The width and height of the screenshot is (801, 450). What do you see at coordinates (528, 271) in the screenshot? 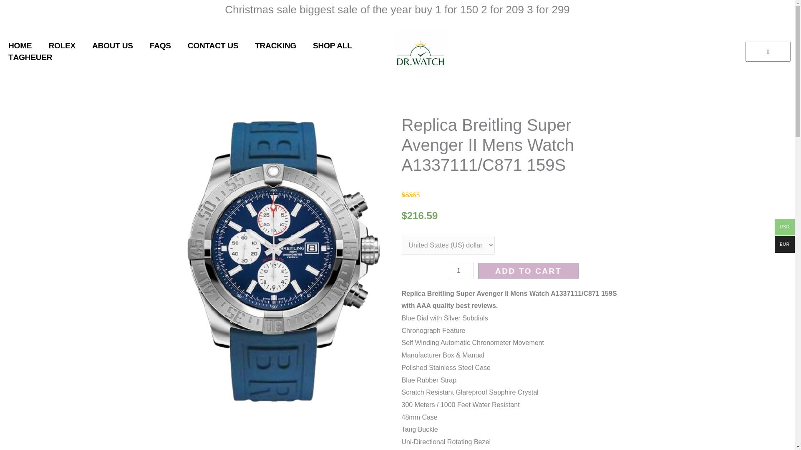
I see `ADD TO CART` at bounding box center [528, 271].